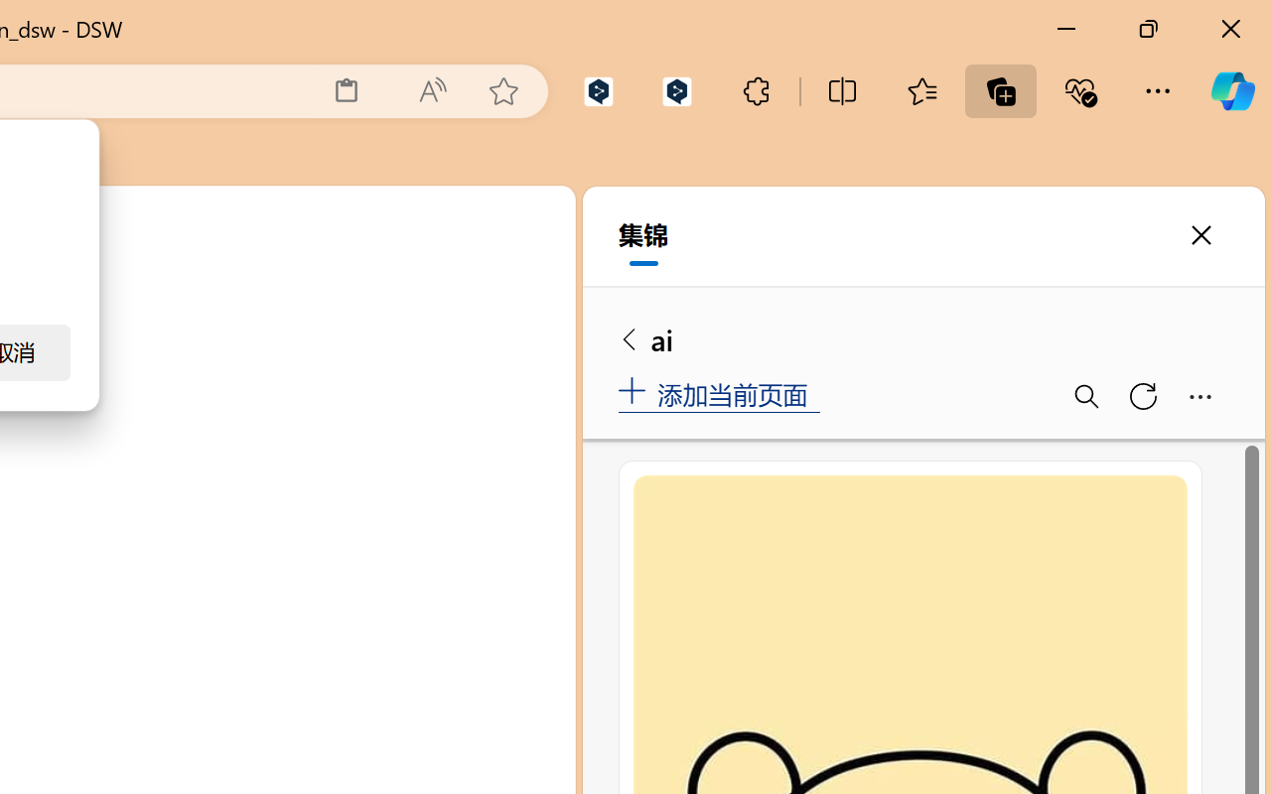  I want to click on Title actions, so click(481, 292).